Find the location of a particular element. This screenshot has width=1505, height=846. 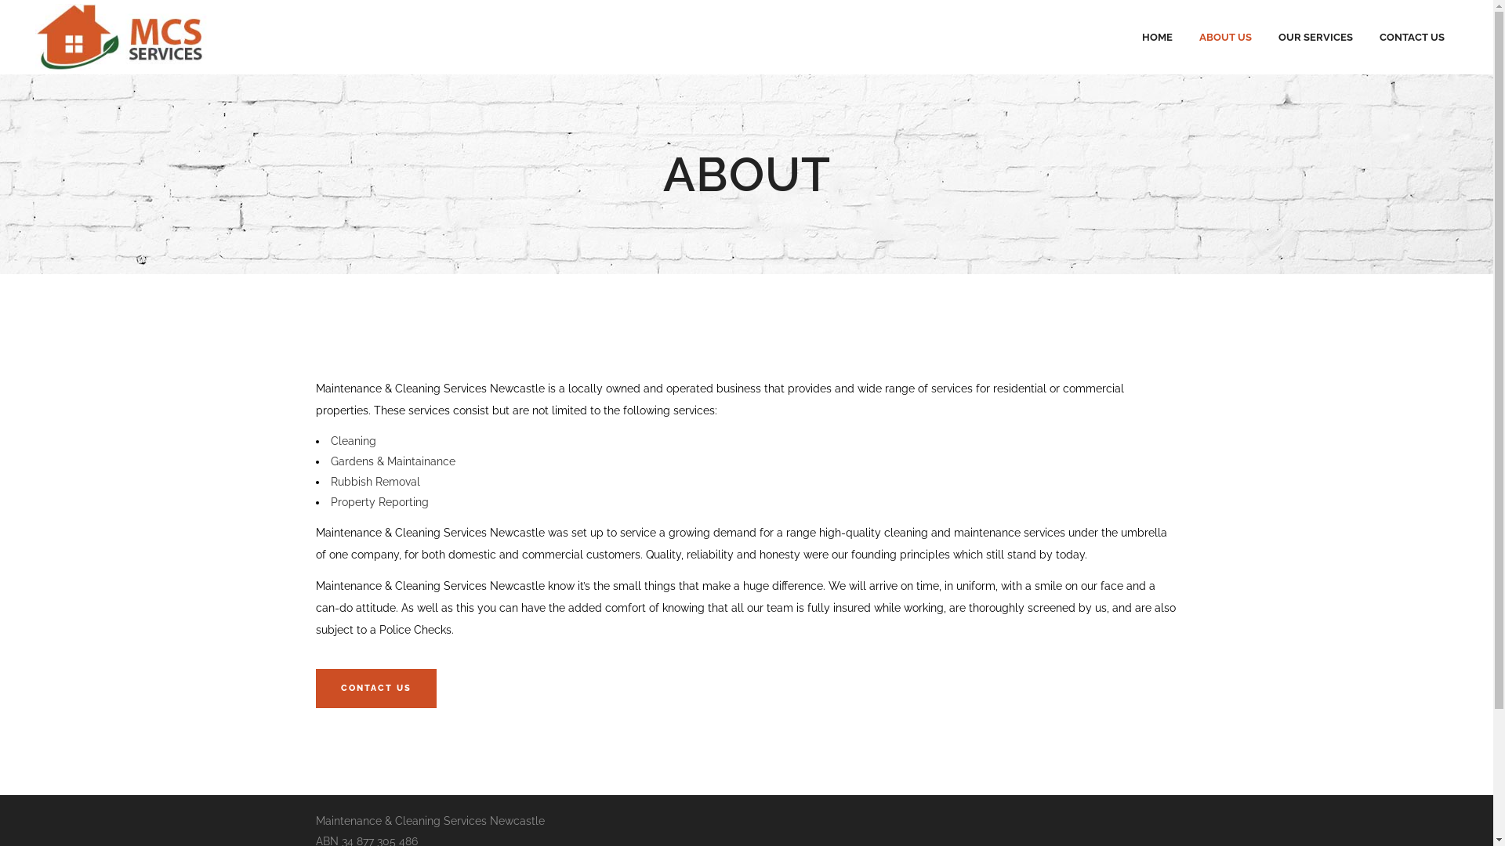

Property Reporting is located at coordinates (379, 502).